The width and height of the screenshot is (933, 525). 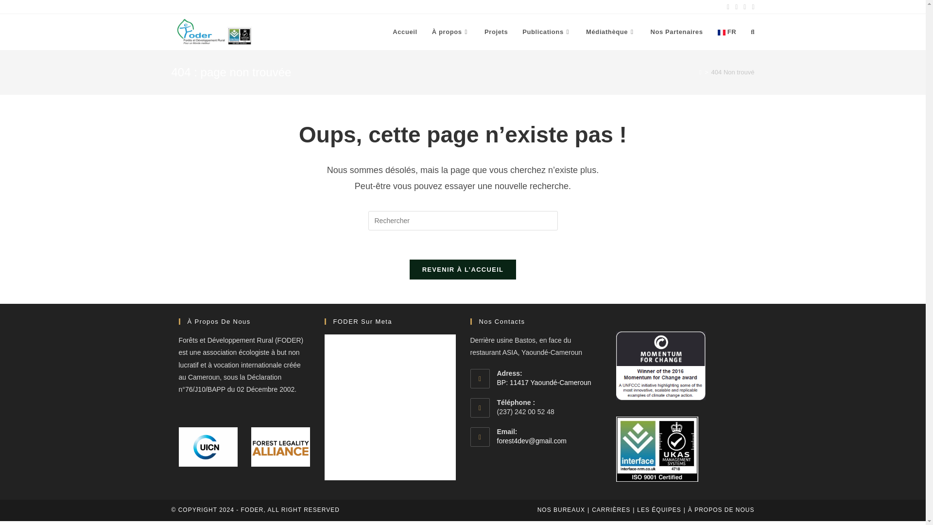 I want to click on Projets, so click(x=496, y=32).